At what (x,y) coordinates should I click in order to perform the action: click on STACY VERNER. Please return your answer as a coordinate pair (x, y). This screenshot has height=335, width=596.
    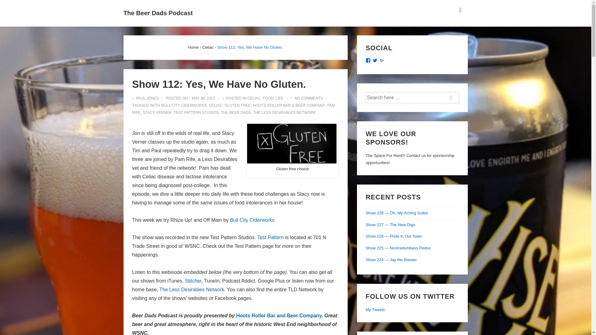
    Looking at the image, I should click on (157, 113).